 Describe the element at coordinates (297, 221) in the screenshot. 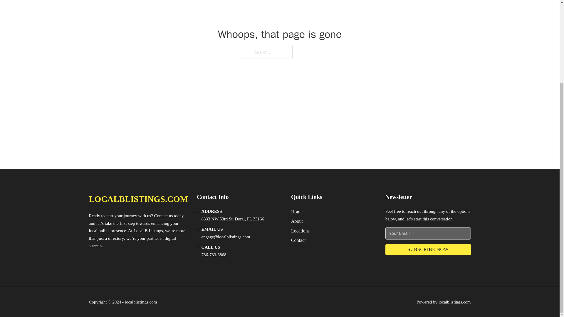

I see `About` at that location.